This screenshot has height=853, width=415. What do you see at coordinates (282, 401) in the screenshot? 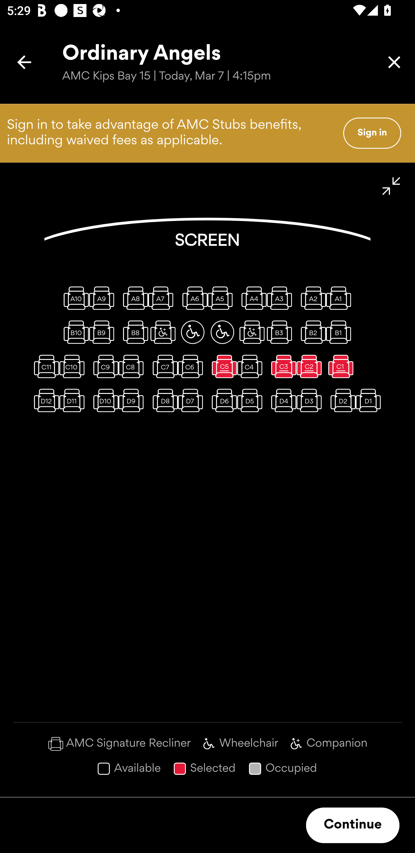
I see `D4, Regular seat, available` at bounding box center [282, 401].